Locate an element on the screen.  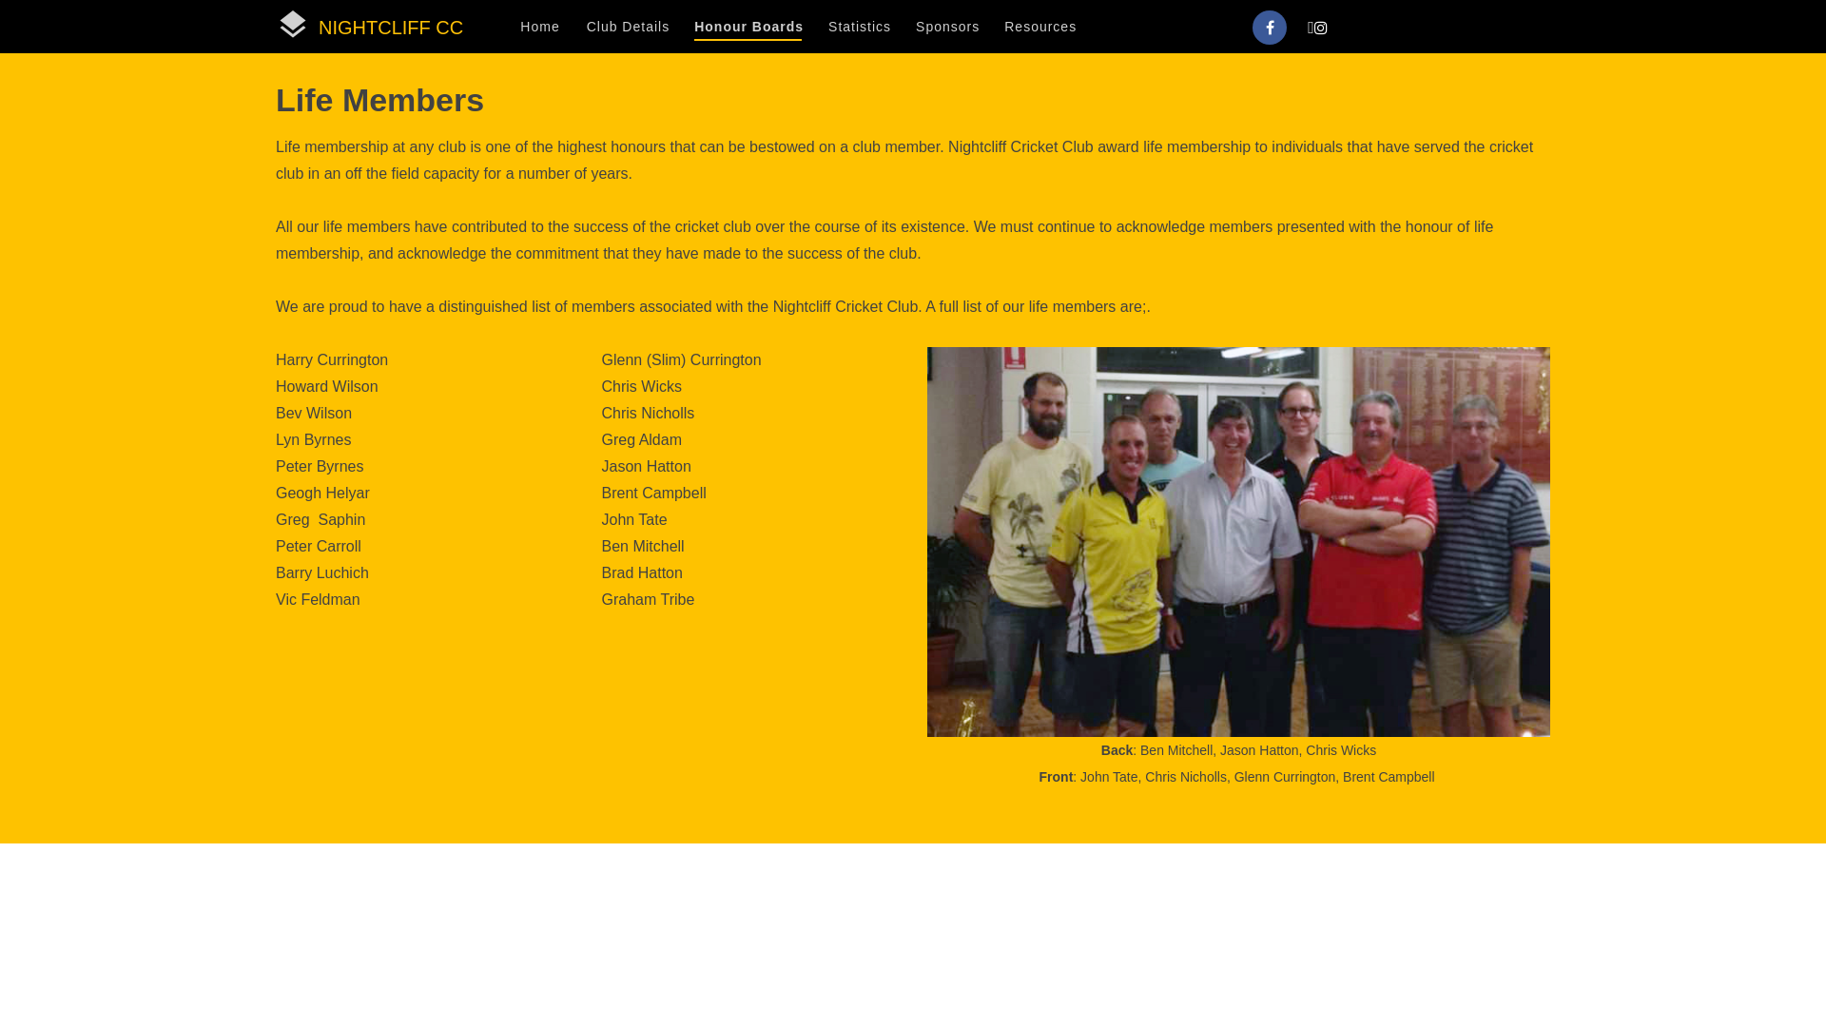
Honour Boards is located at coordinates (748, 27).